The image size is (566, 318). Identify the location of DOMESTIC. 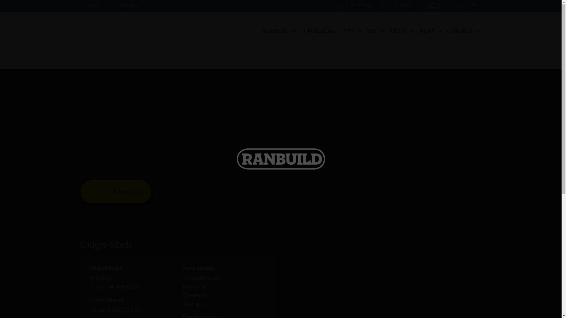
(93, 6).